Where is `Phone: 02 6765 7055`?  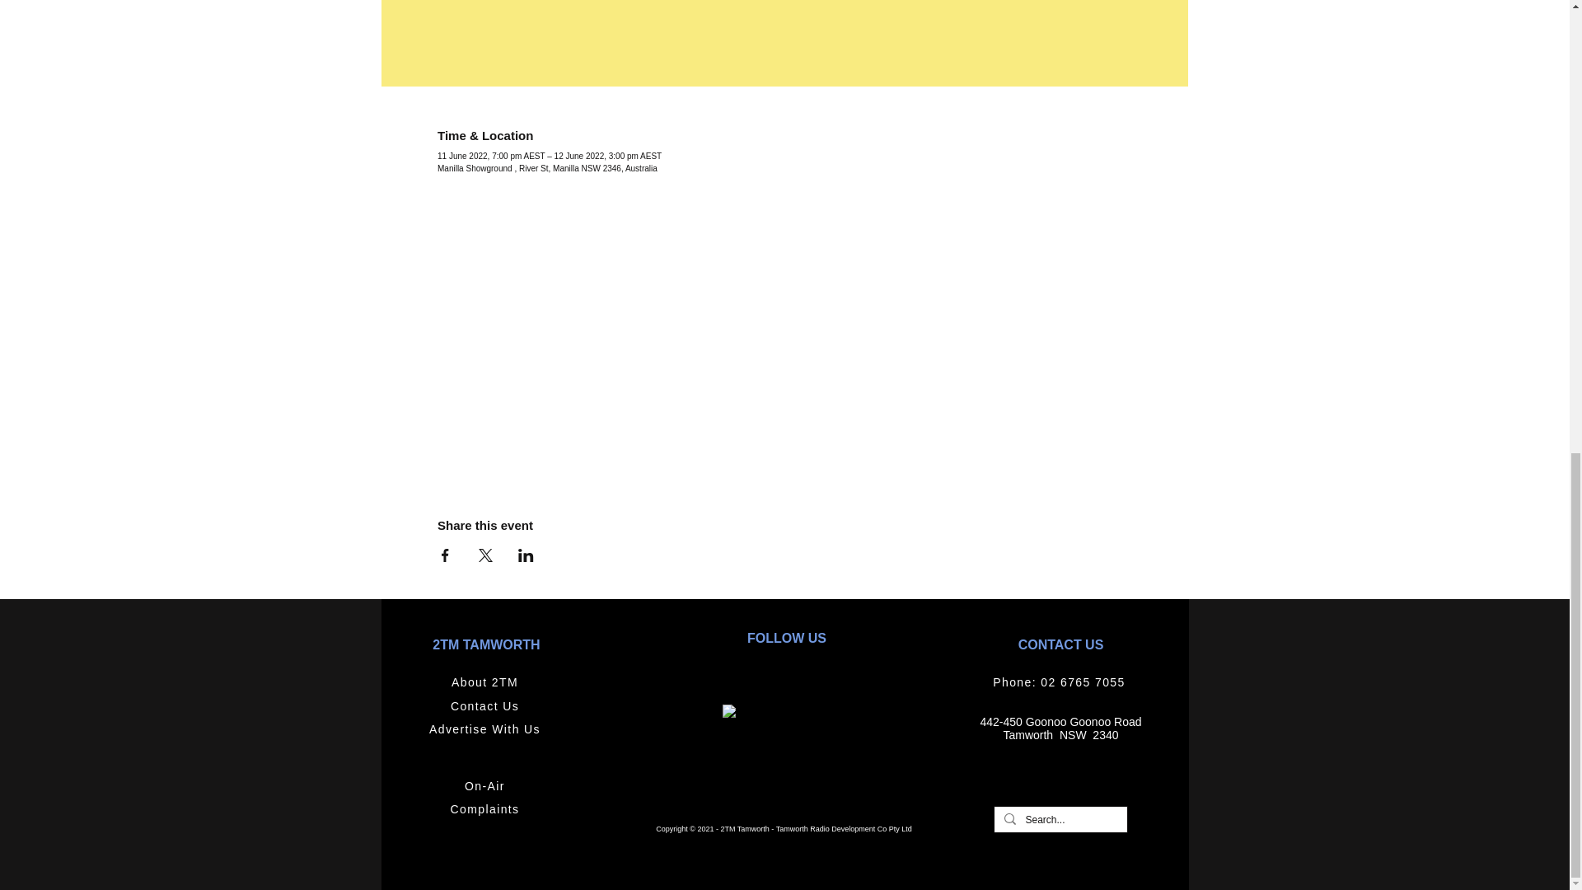
Phone: 02 6765 7055 is located at coordinates (1061, 682).